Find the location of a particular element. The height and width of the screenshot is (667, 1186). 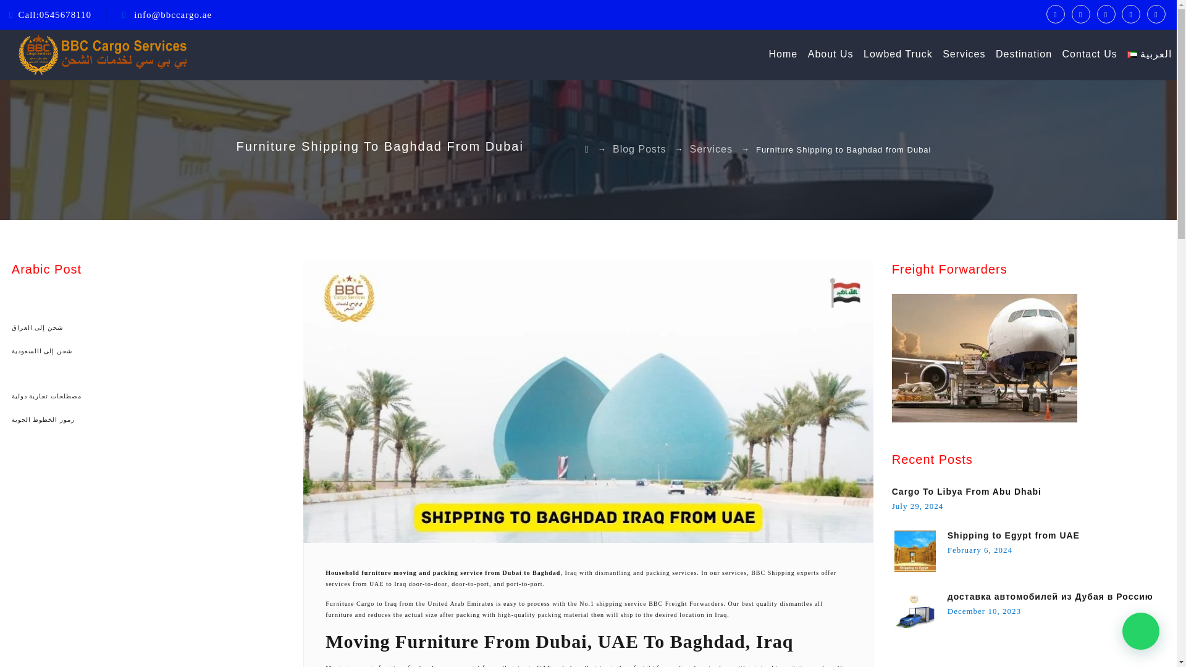

Shipping to Egypt from UAE 11 is located at coordinates (914, 551).